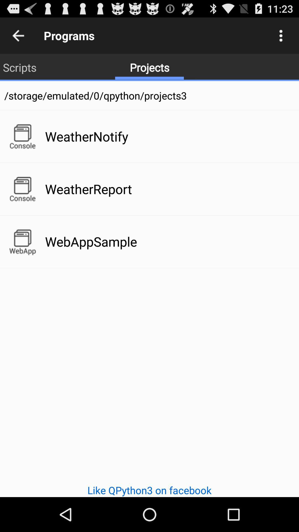 This screenshot has width=299, height=532. I want to click on go to the second icon below projects, so click(22, 189).